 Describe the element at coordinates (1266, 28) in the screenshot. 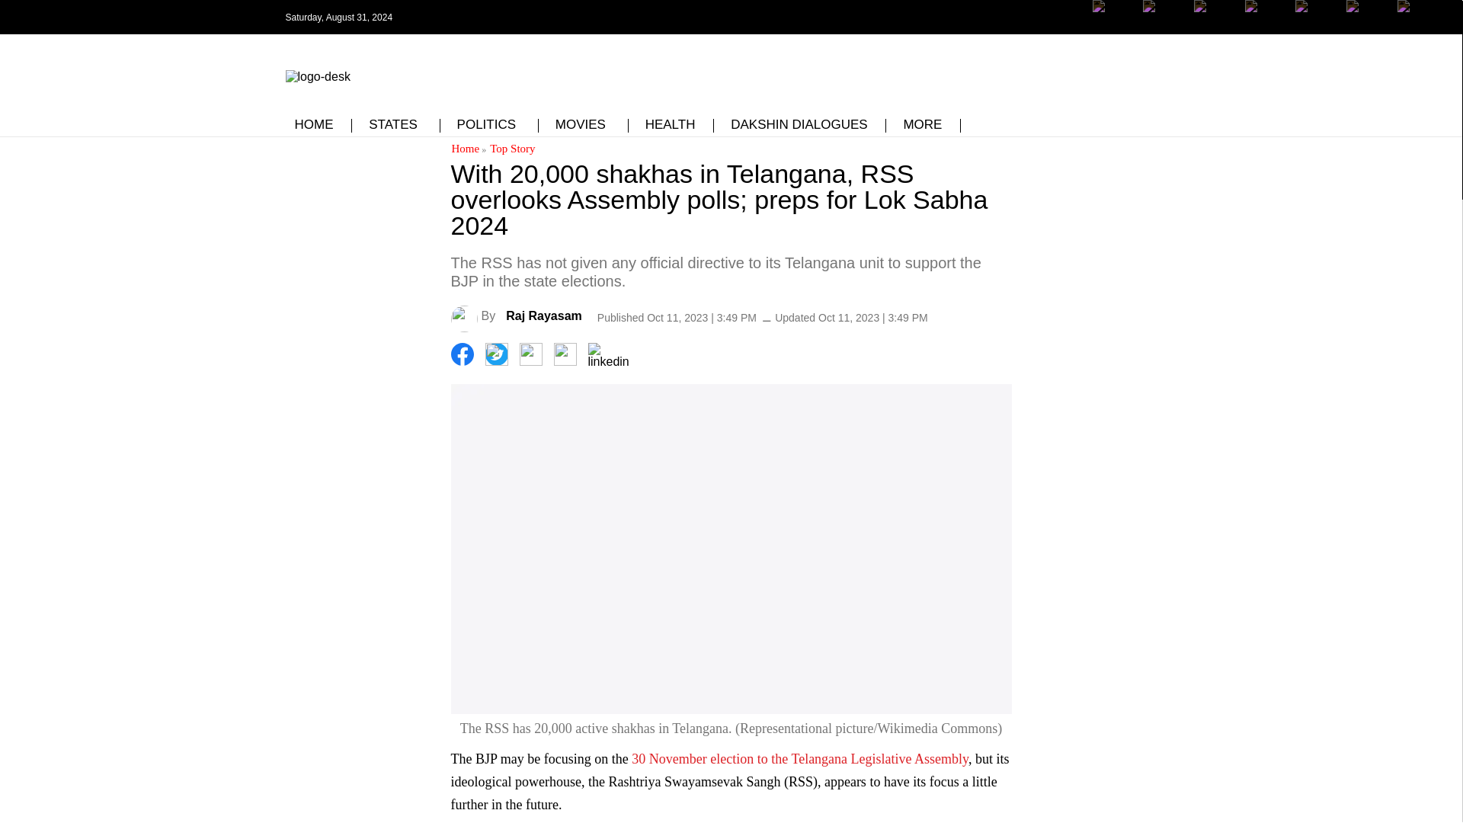

I see `SouthFirst youtube` at that location.